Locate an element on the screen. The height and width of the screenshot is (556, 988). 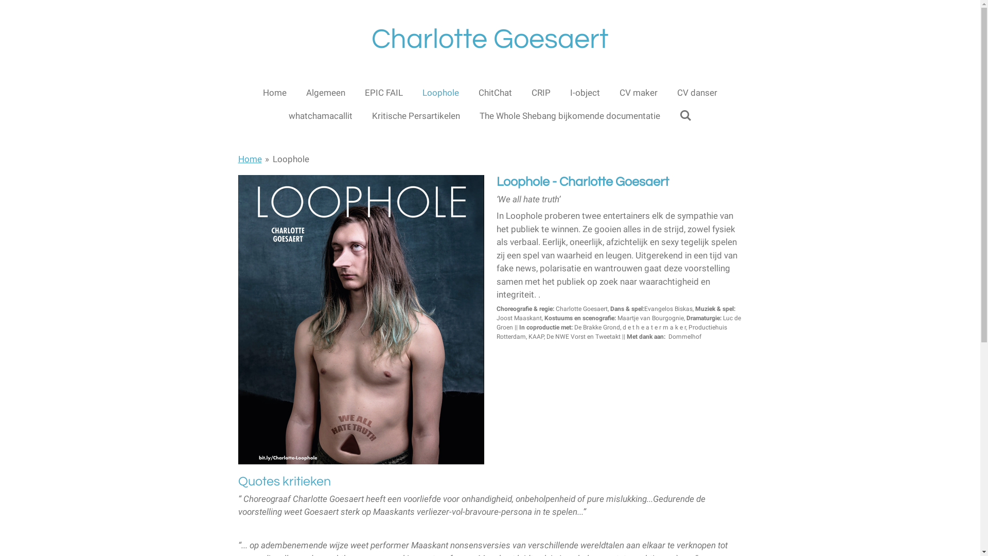
Loophole is located at coordinates (291, 159).